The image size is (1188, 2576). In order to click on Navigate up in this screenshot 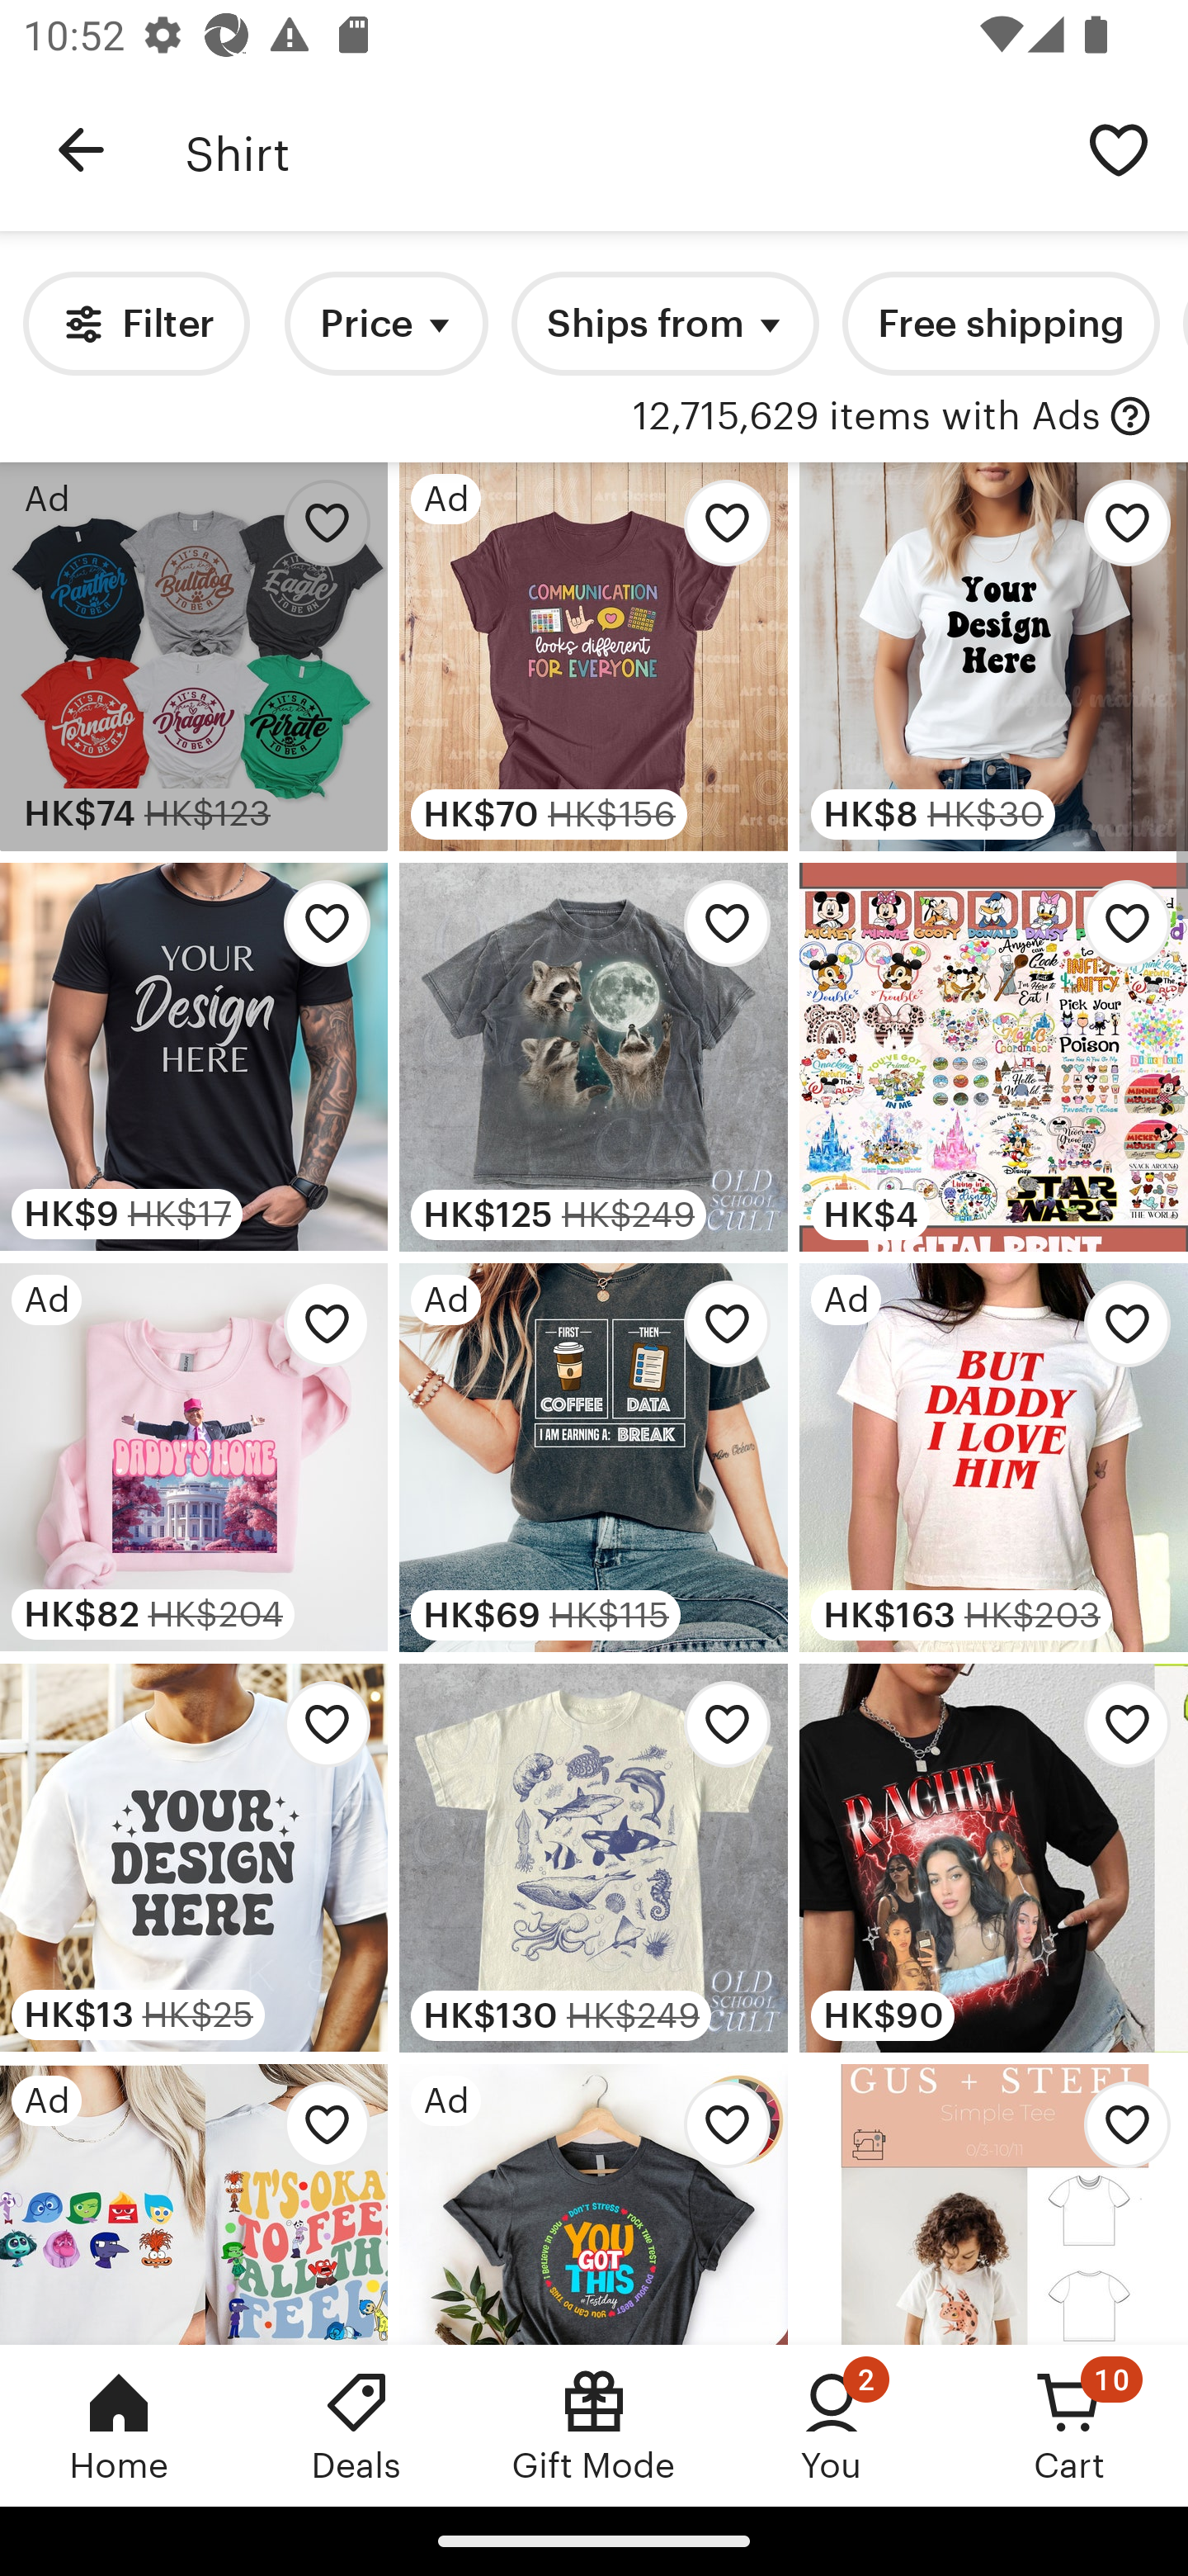, I will do `click(81, 150)`.